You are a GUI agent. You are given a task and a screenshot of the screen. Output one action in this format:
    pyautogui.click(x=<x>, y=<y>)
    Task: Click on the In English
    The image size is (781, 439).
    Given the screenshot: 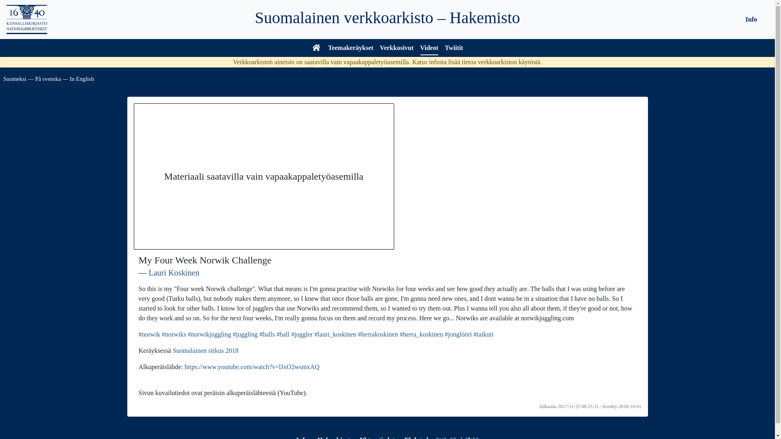 What is the action you would take?
    pyautogui.click(x=82, y=78)
    